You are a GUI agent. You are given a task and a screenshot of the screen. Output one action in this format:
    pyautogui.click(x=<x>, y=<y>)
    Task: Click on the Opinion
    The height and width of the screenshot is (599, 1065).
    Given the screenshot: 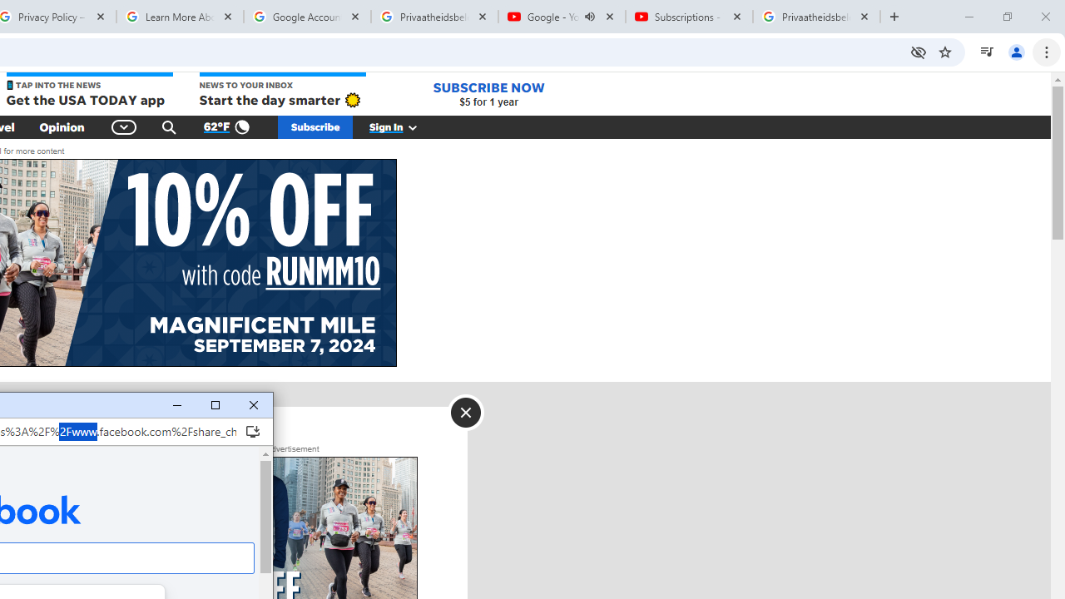 What is the action you would take?
    pyautogui.click(x=62, y=126)
    